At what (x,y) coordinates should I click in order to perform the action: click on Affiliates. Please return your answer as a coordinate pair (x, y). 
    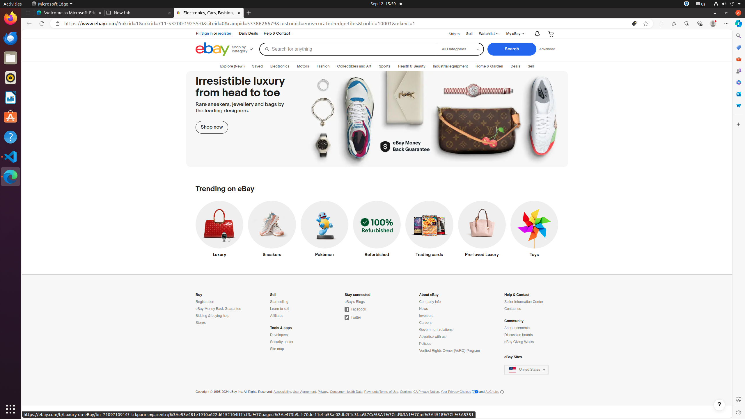
    Looking at the image, I should click on (277, 316).